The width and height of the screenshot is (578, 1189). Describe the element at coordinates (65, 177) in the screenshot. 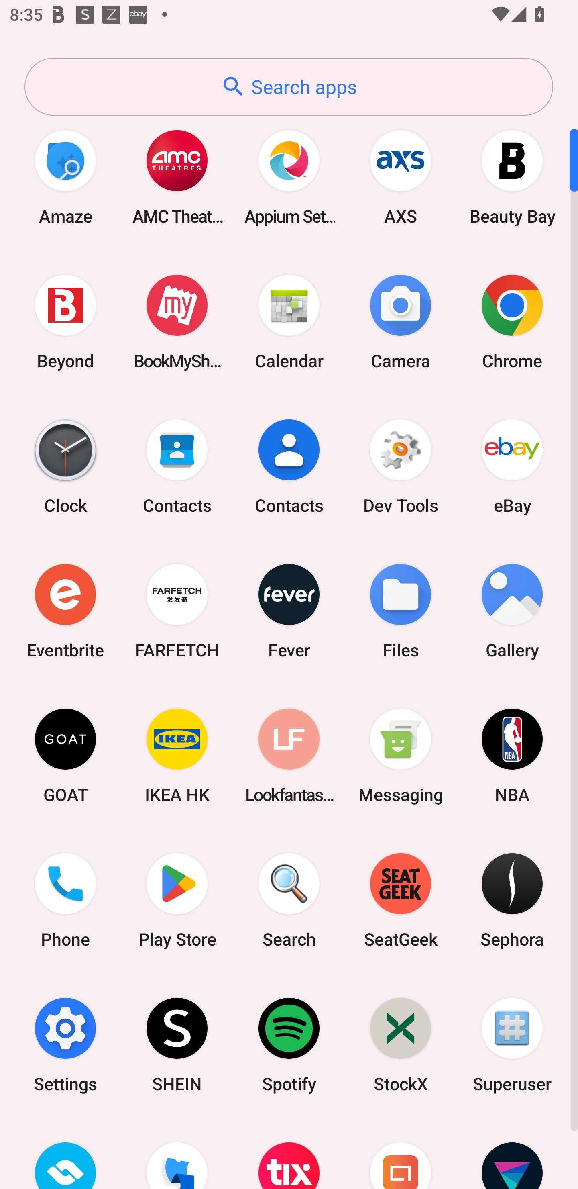

I see `Amaze` at that location.